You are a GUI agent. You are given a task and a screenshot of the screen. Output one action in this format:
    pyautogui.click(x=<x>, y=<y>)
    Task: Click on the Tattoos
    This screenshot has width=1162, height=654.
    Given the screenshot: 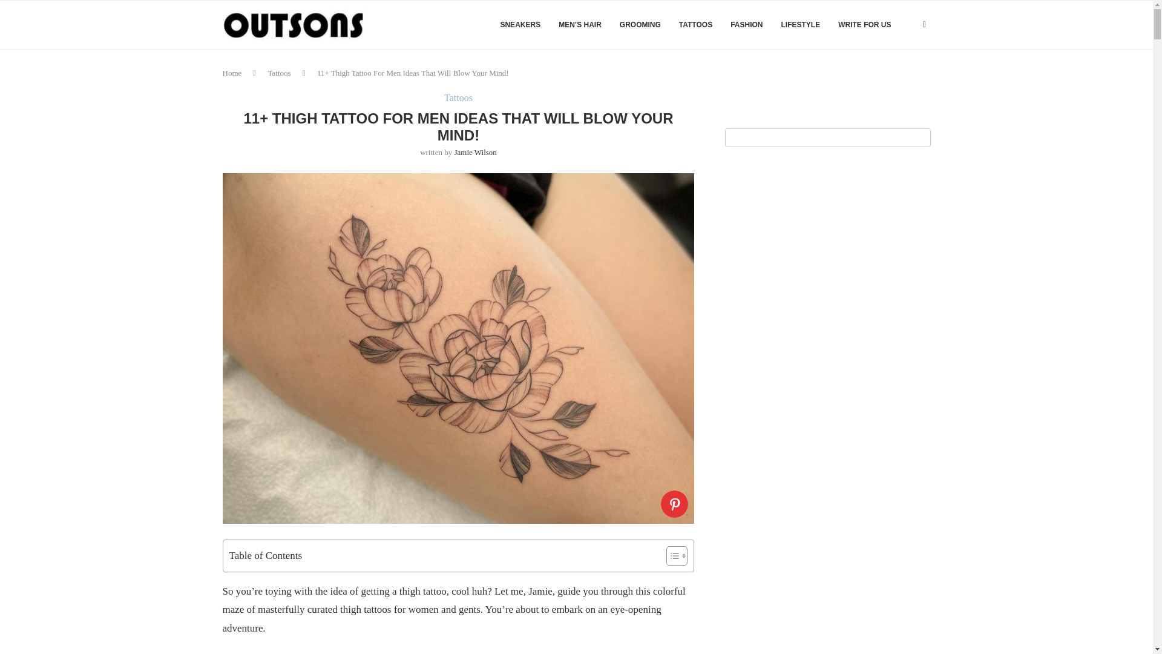 What is the action you would take?
    pyautogui.click(x=280, y=73)
    